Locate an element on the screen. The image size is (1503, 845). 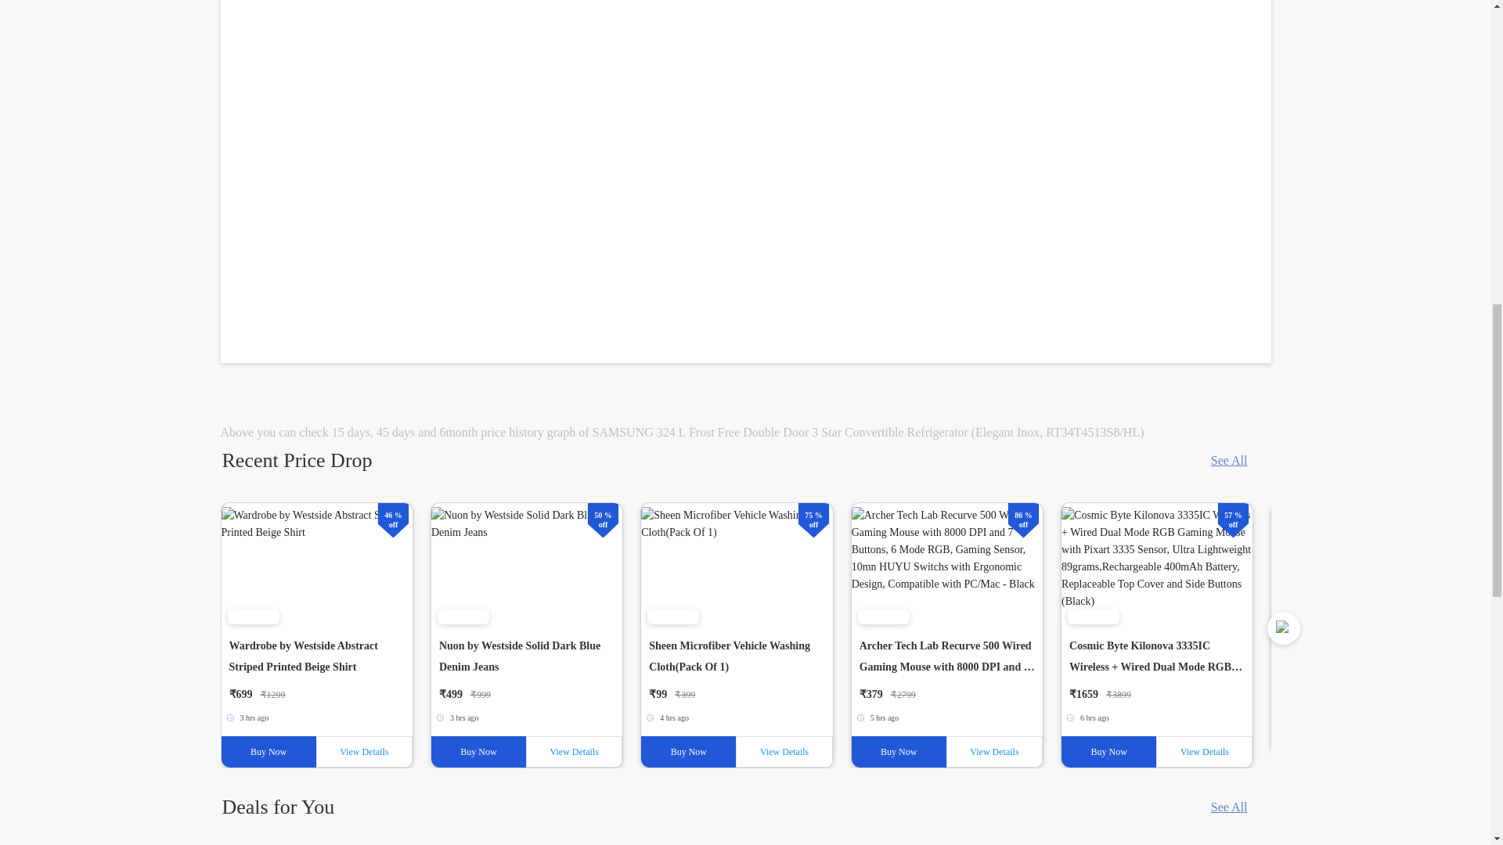
Buy Now is located at coordinates (1108, 751).